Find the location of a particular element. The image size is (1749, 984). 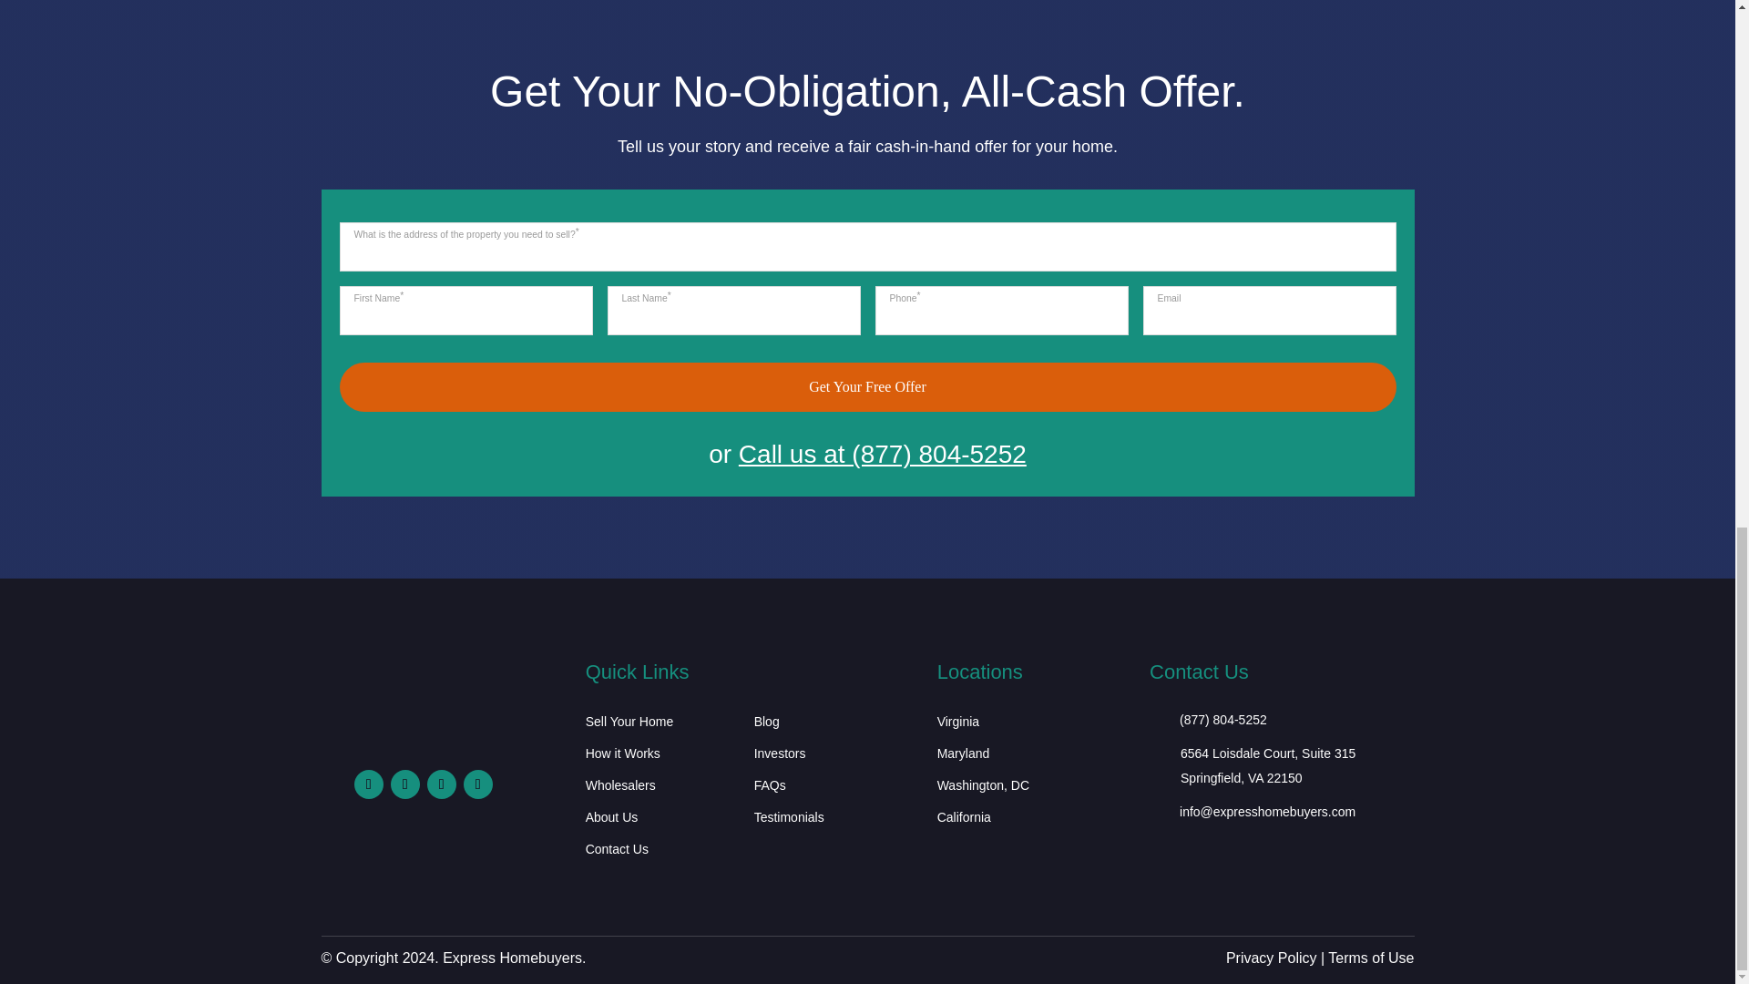

Sell Your Home is located at coordinates (629, 725).